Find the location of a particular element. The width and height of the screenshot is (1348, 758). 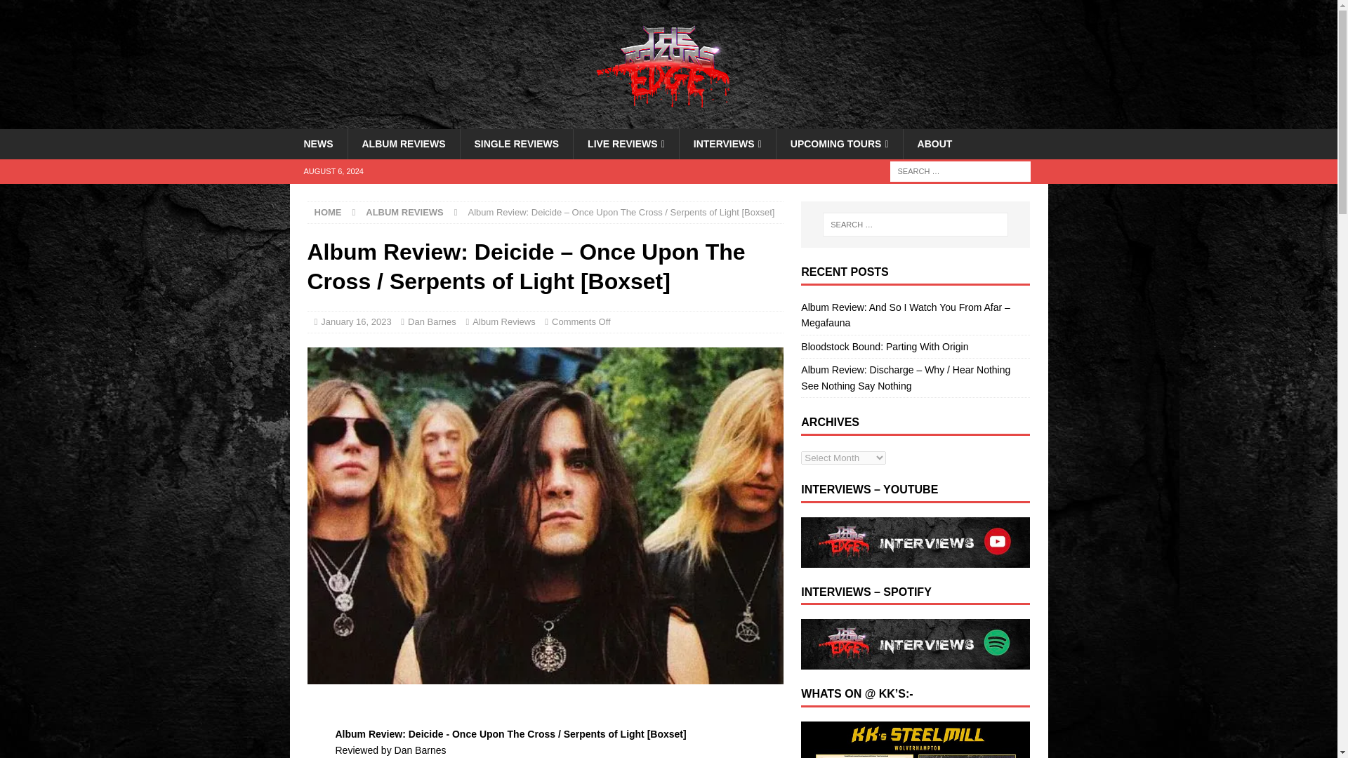

Album Reviews is located at coordinates (504, 321).